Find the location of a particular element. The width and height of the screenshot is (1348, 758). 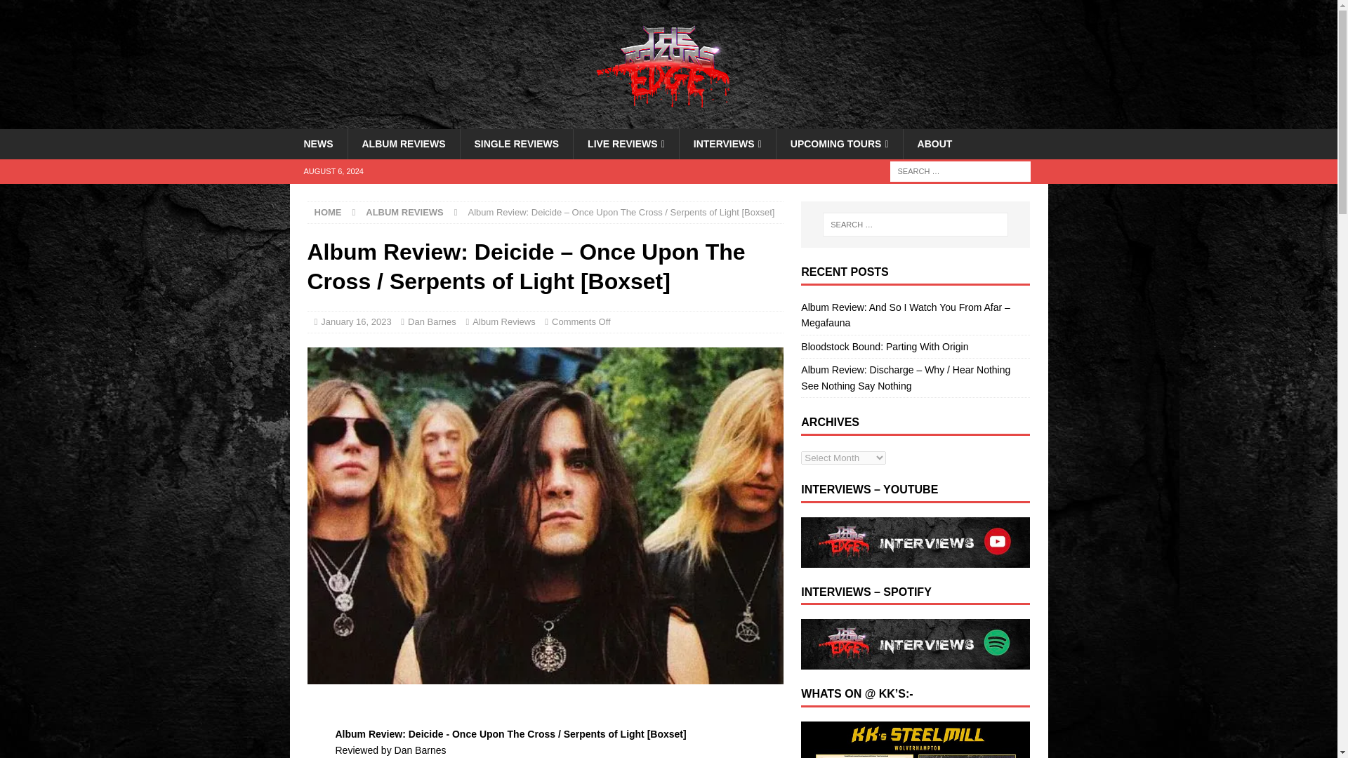

Album Reviews is located at coordinates (504, 321).